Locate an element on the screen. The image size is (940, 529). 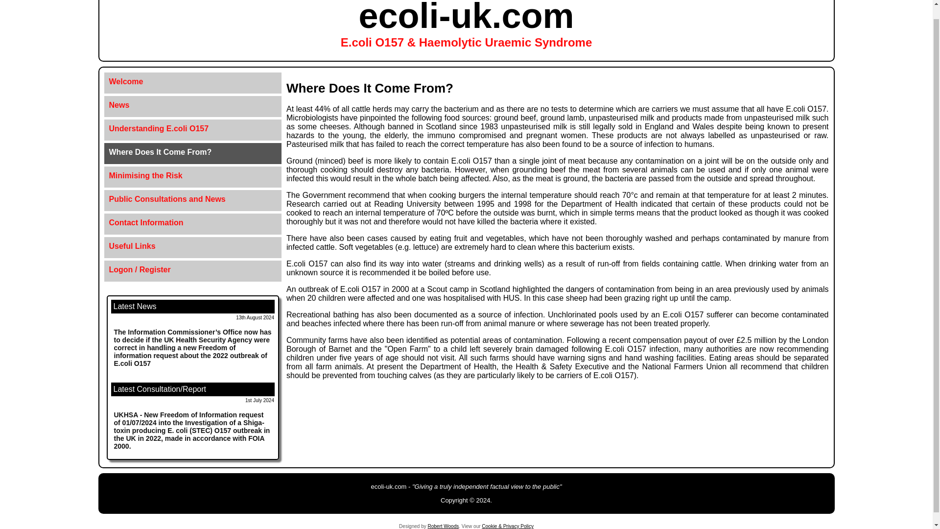
Welcome is located at coordinates (193, 82).